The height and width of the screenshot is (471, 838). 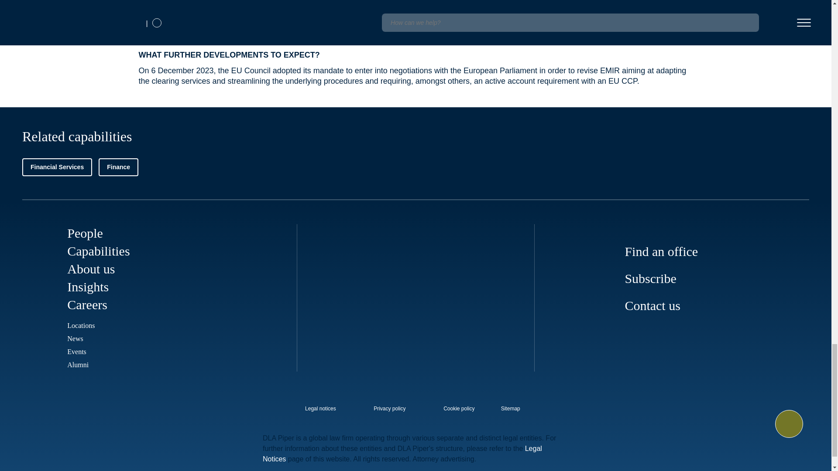 I want to click on Insights, so click(x=88, y=287).